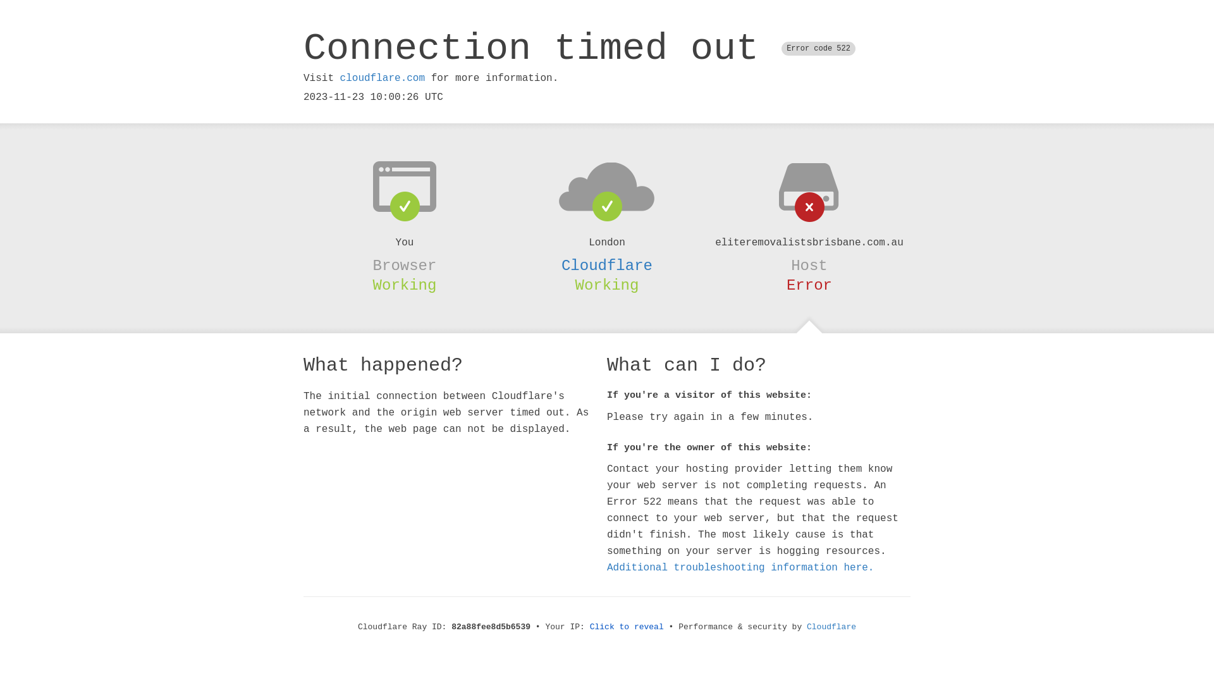  What do you see at coordinates (627, 627) in the screenshot?
I see `Click to reveal` at bounding box center [627, 627].